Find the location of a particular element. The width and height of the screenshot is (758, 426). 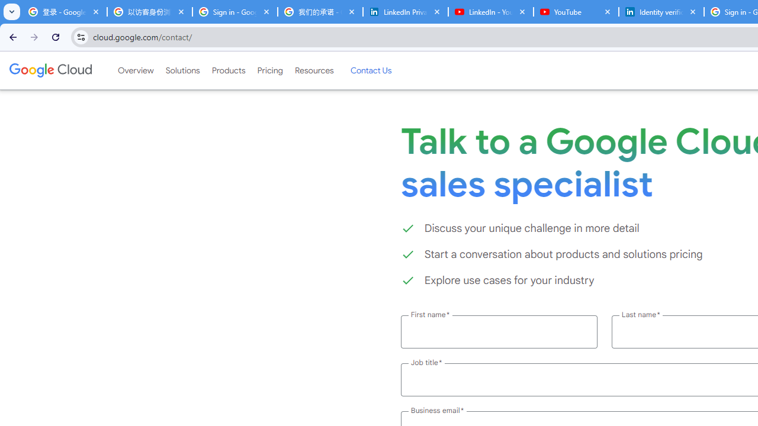

First name * is located at coordinates (499, 331).